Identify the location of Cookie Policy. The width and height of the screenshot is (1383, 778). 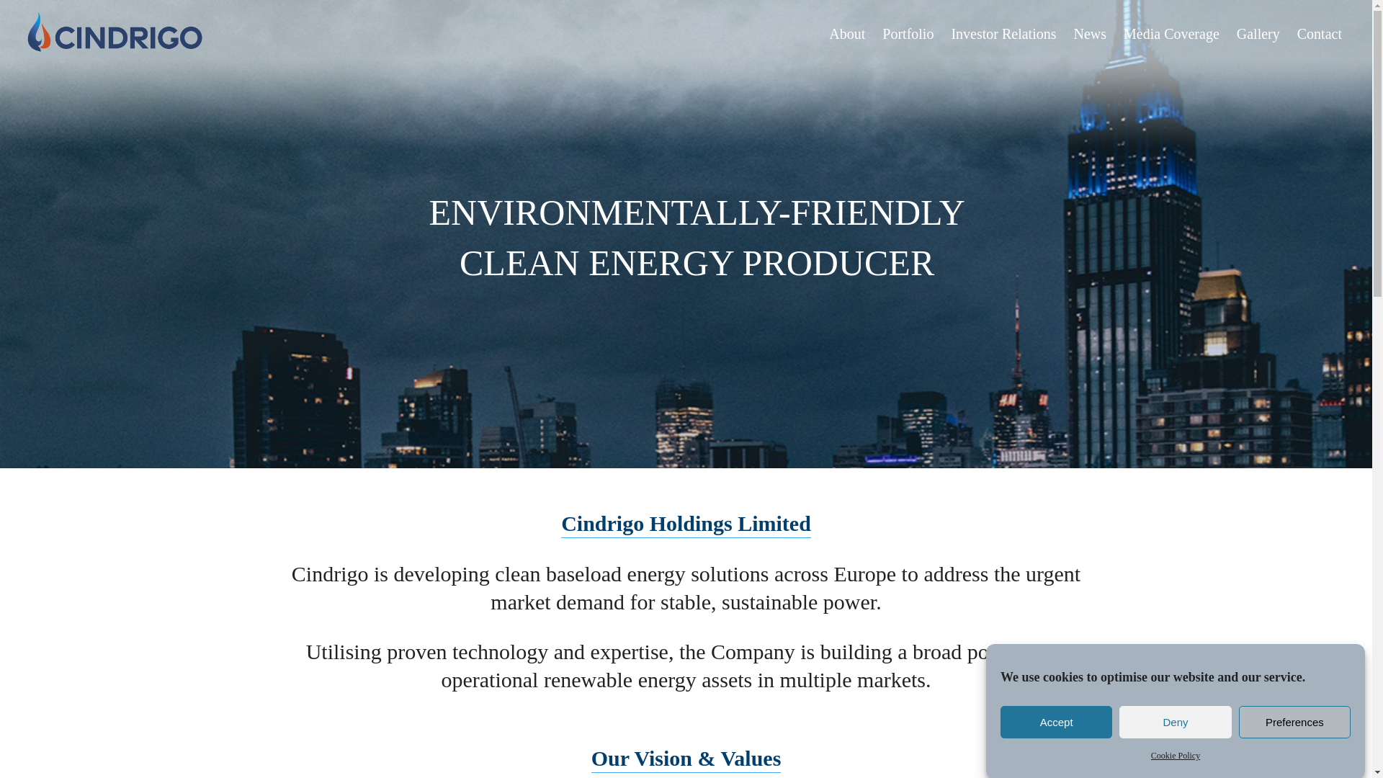
(1176, 775).